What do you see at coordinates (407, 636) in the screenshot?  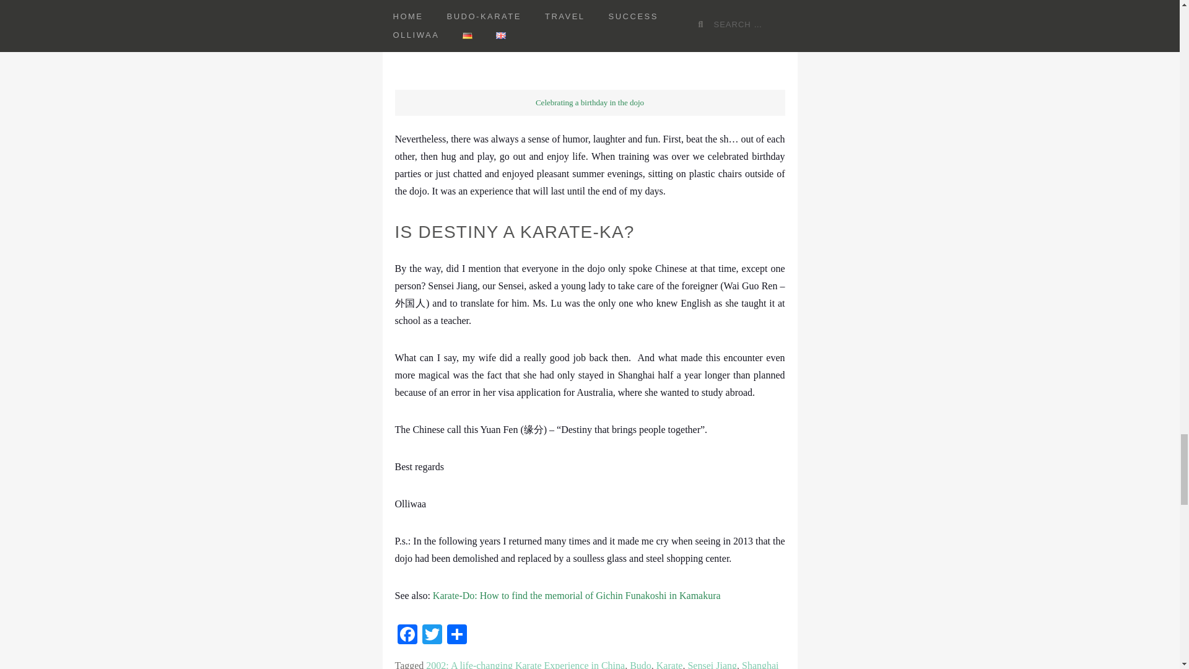 I see `Facebook` at bounding box center [407, 636].